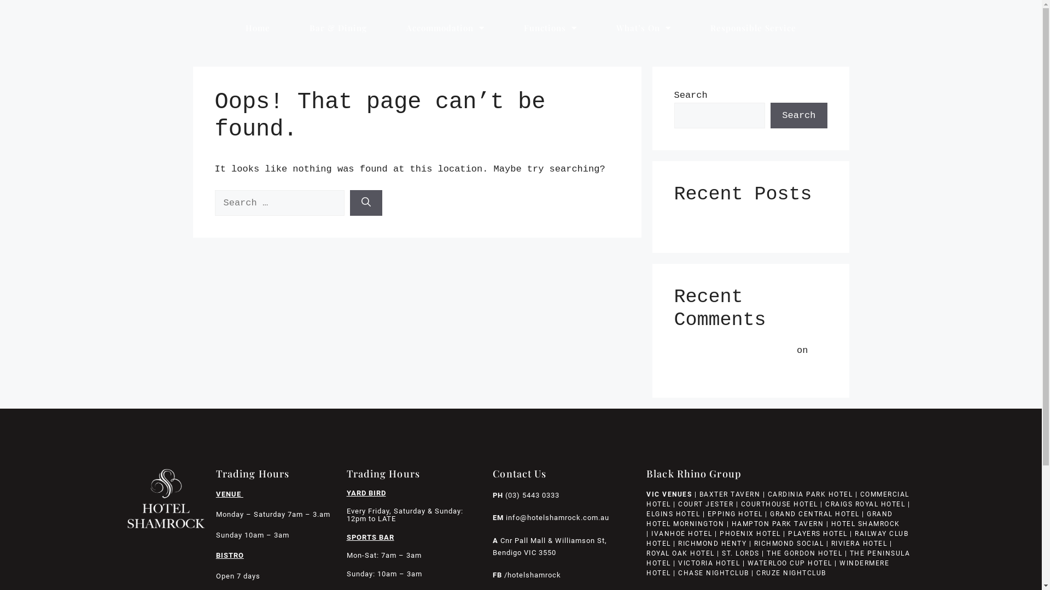 The image size is (1050, 590). What do you see at coordinates (730, 494) in the screenshot?
I see `BAXTER TAVERN` at bounding box center [730, 494].